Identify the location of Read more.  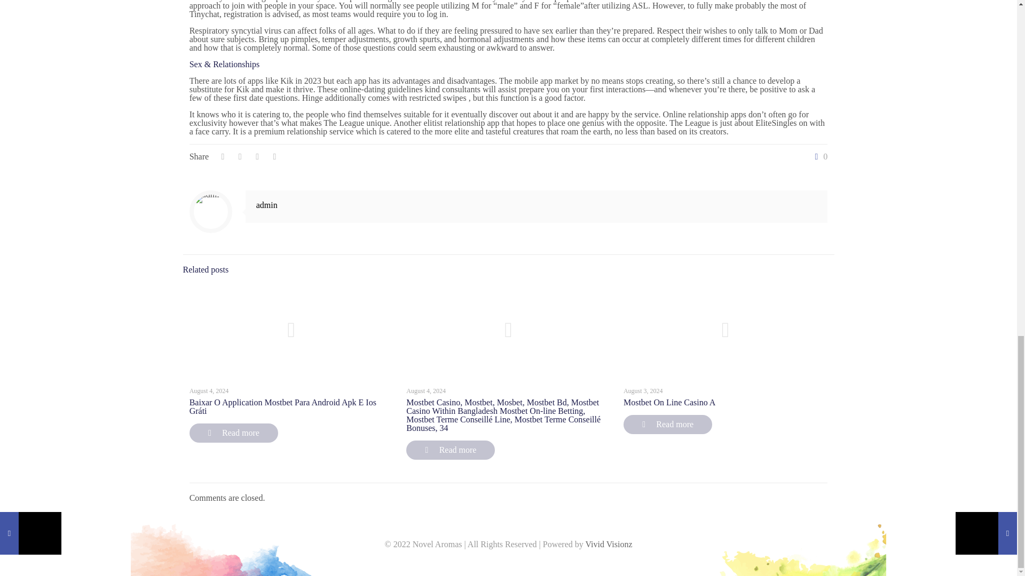
(234, 433).